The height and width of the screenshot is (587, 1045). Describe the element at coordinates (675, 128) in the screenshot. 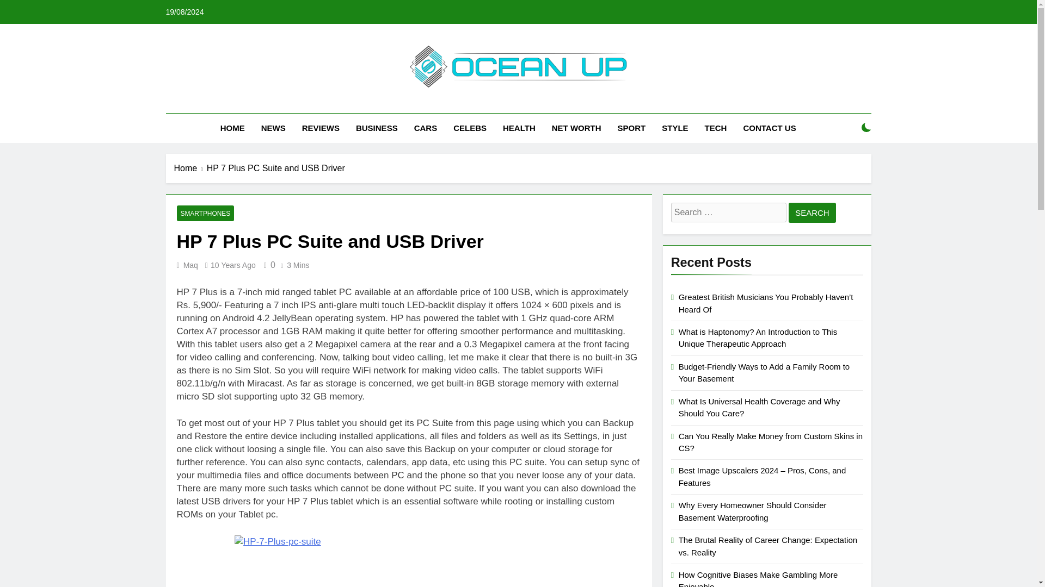

I see `STYLE` at that location.